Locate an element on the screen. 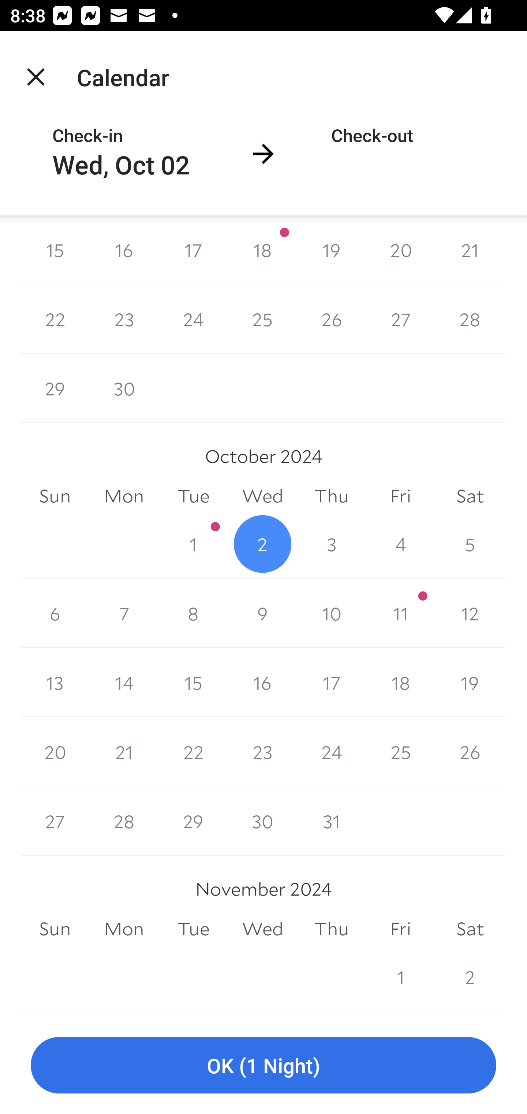  17 17 September 2024 is located at coordinates (193, 249).